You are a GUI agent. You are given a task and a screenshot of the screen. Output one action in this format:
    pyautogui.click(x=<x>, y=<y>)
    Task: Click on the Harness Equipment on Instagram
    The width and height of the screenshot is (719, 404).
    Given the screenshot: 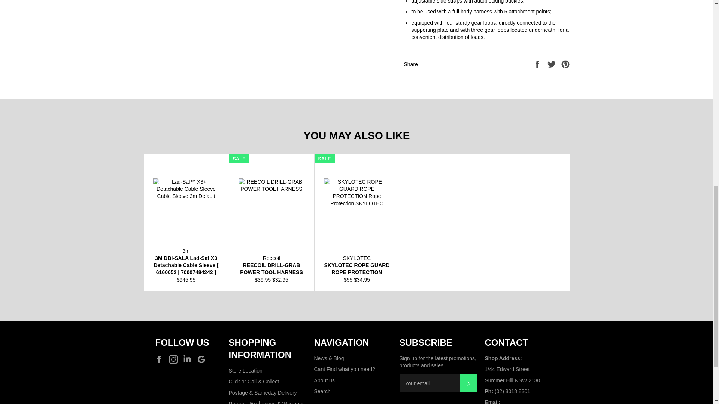 What is the action you would take?
    pyautogui.click(x=175, y=359)
    